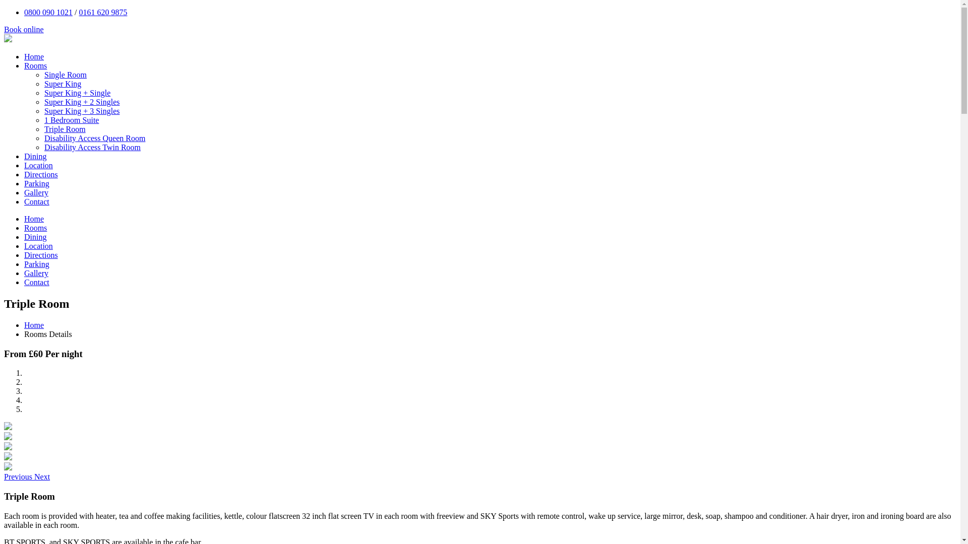 Image resolution: width=968 pixels, height=544 pixels. I want to click on Super King, so click(63, 84).